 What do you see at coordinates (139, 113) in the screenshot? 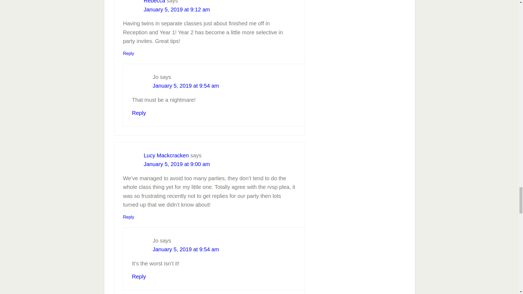
I see `Reply` at bounding box center [139, 113].